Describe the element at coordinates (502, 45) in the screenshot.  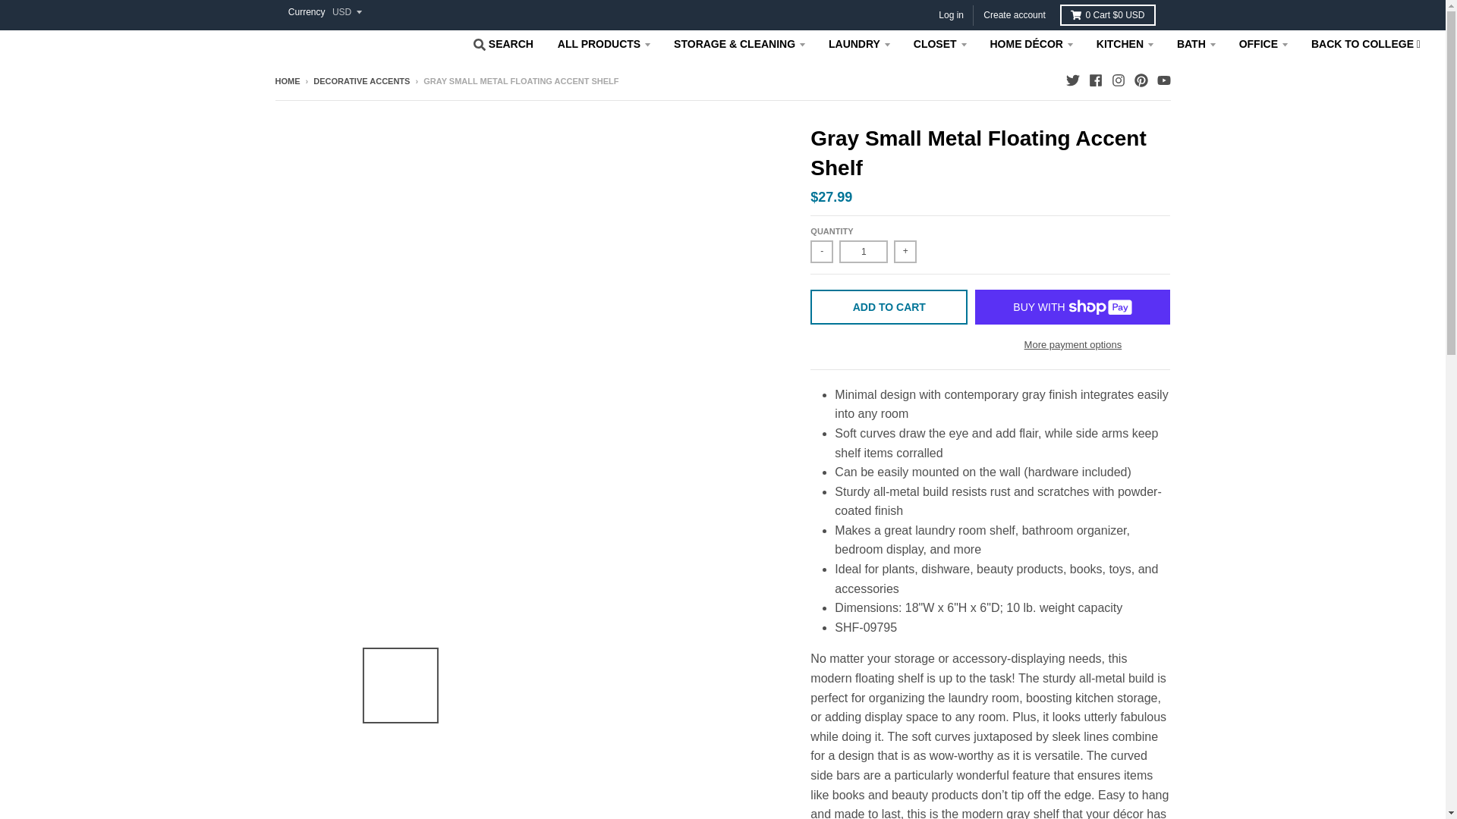
I see `SEARCH` at that location.